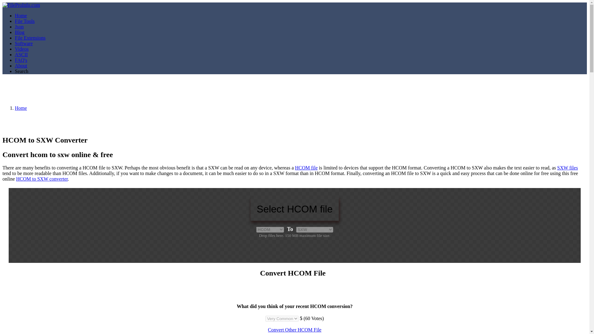  I want to click on Videos, so click(22, 49).